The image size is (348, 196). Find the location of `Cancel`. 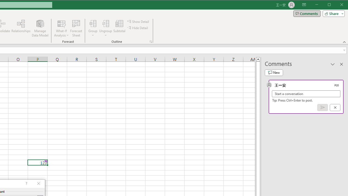

Cancel is located at coordinates (335, 108).